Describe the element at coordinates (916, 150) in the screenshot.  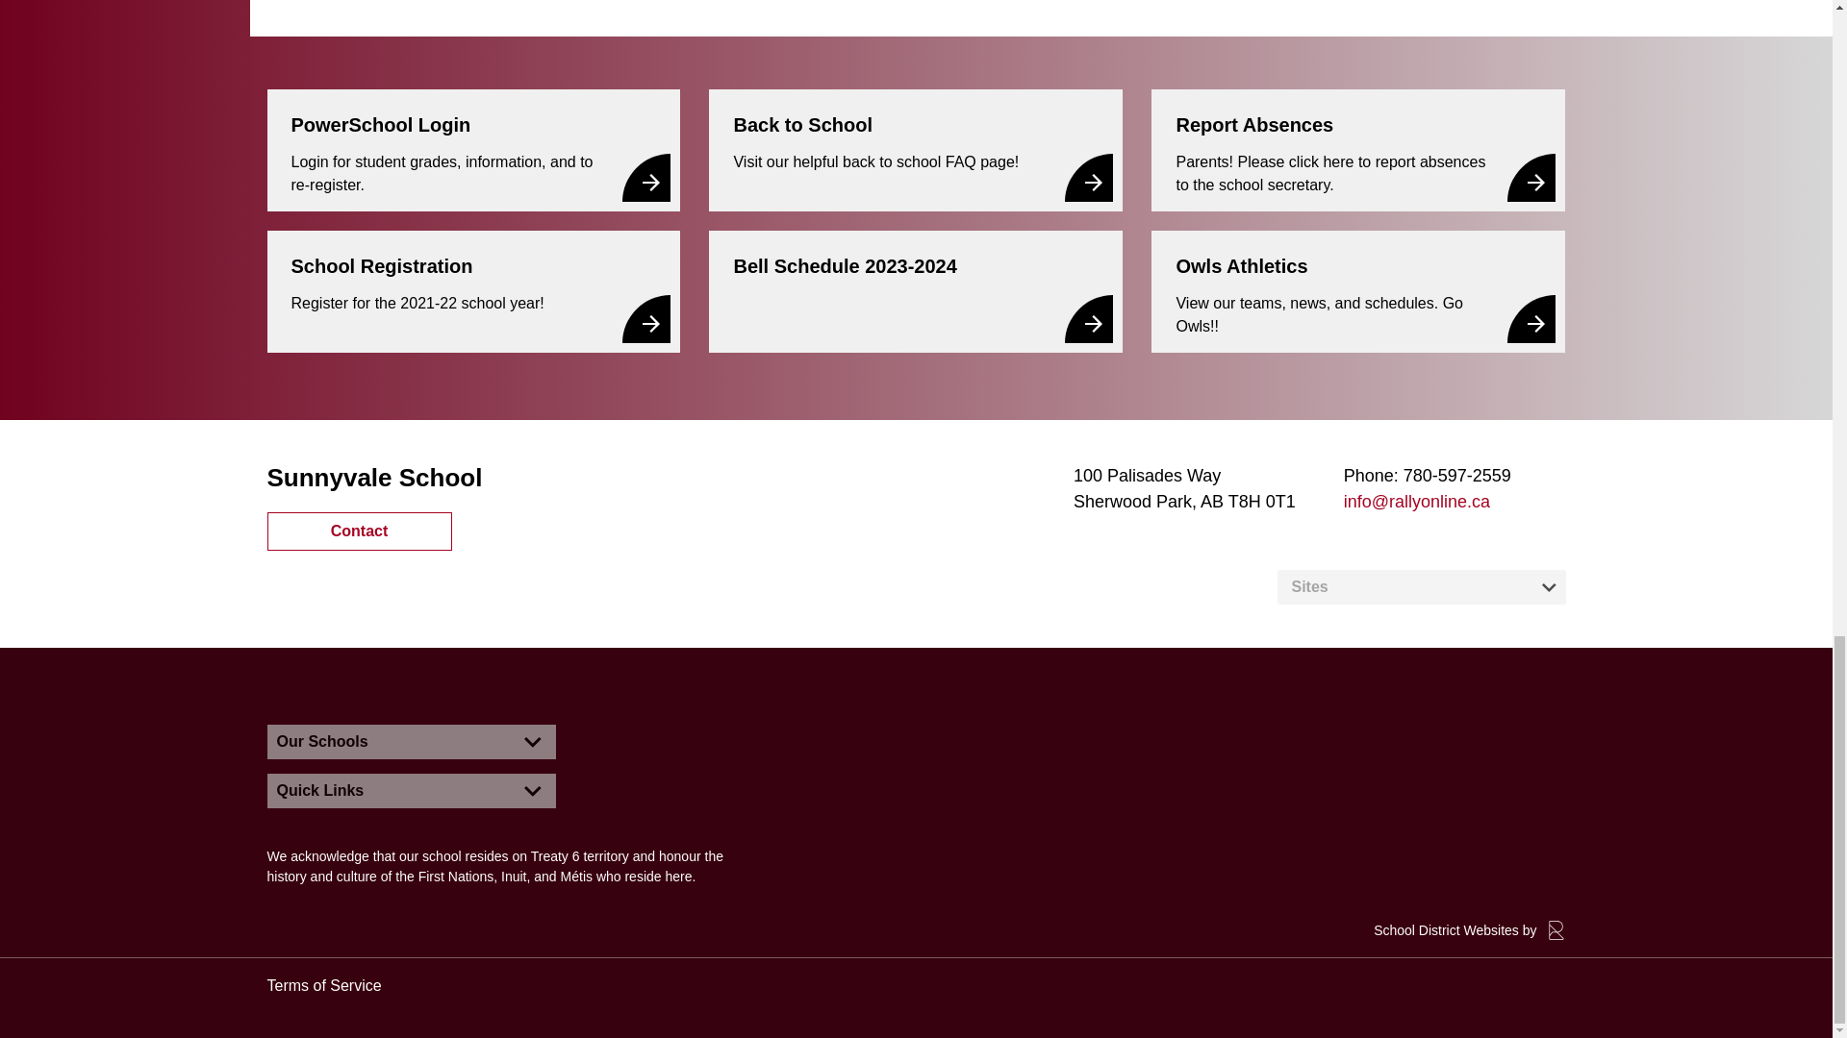
I see `Back to School` at that location.